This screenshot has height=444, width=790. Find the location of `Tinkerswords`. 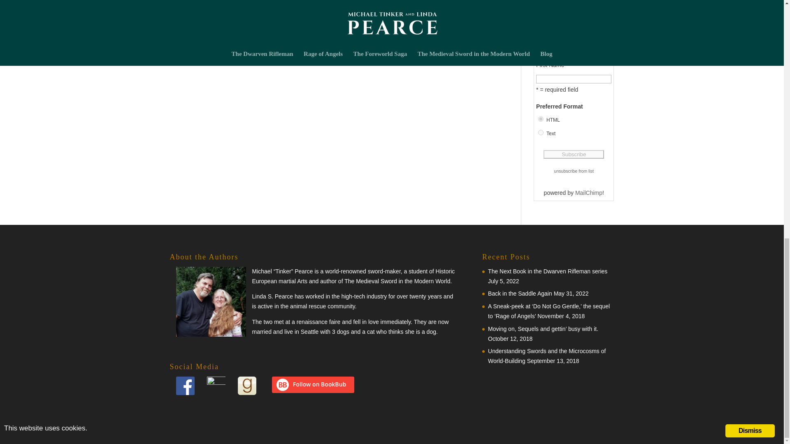

Tinkerswords is located at coordinates (551, 2).